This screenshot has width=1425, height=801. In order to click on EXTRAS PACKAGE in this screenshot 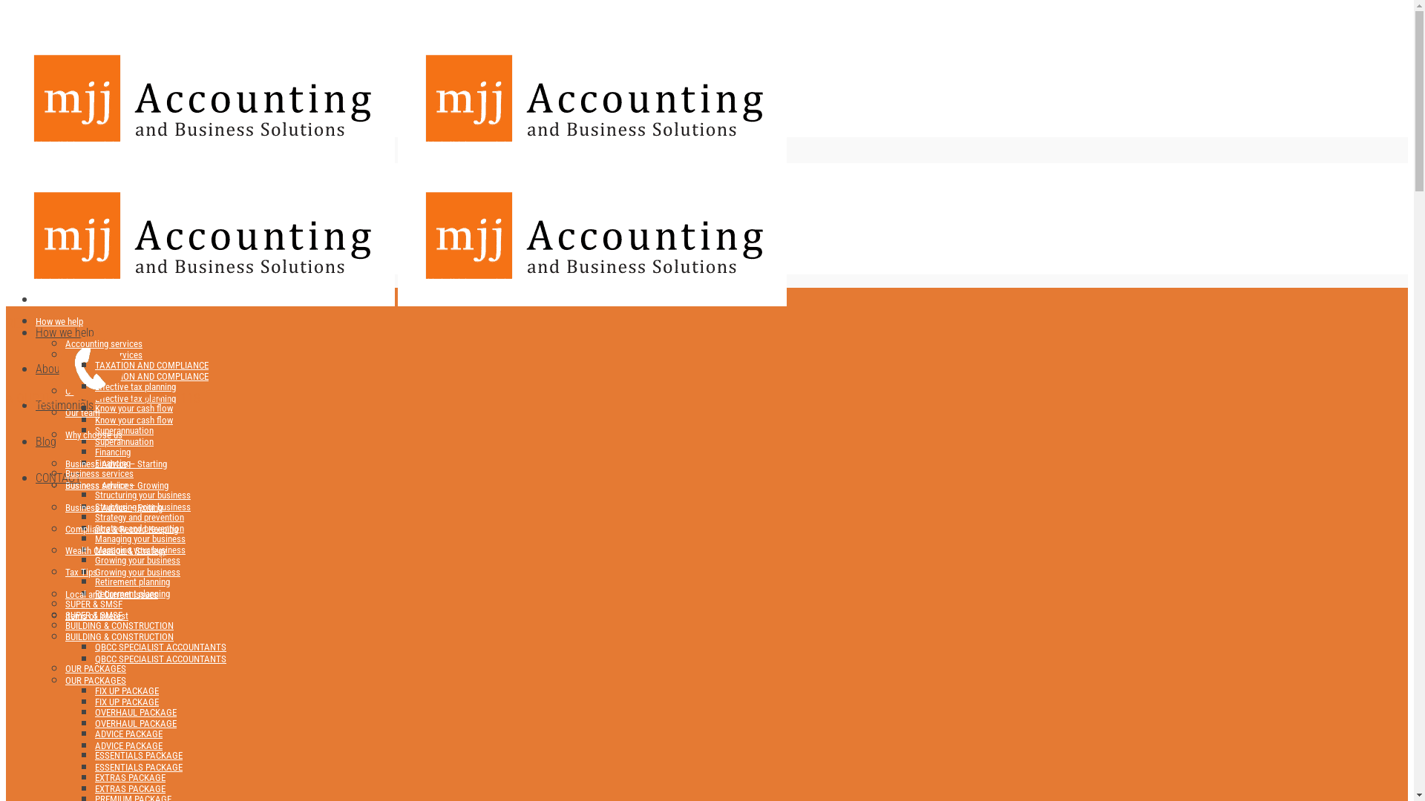, I will do `click(131, 789)`.